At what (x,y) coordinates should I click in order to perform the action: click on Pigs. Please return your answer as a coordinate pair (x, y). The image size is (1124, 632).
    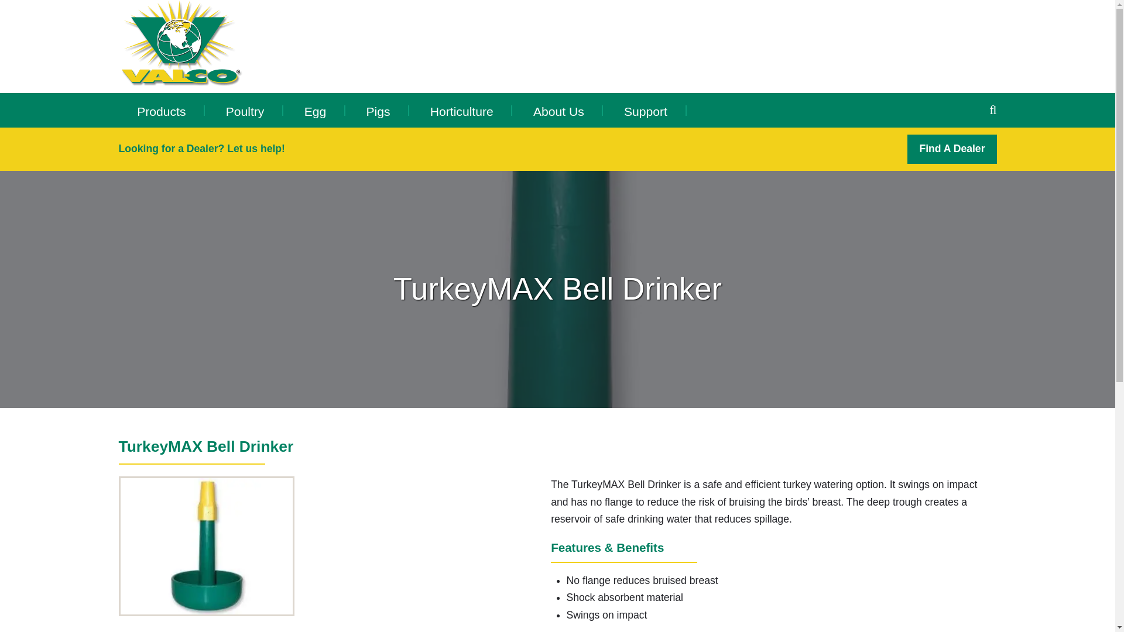
    Looking at the image, I should click on (378, 110).